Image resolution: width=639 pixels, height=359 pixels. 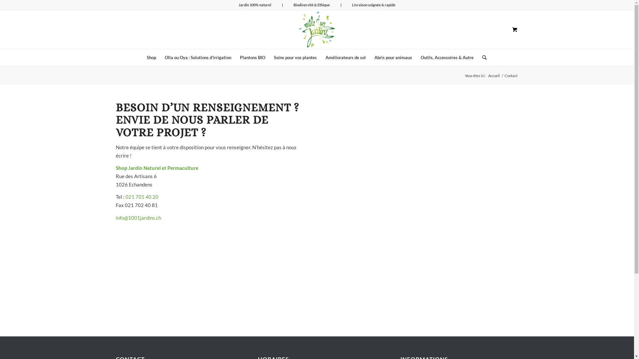 I want to click on Shop, so click(x=151, y=58).